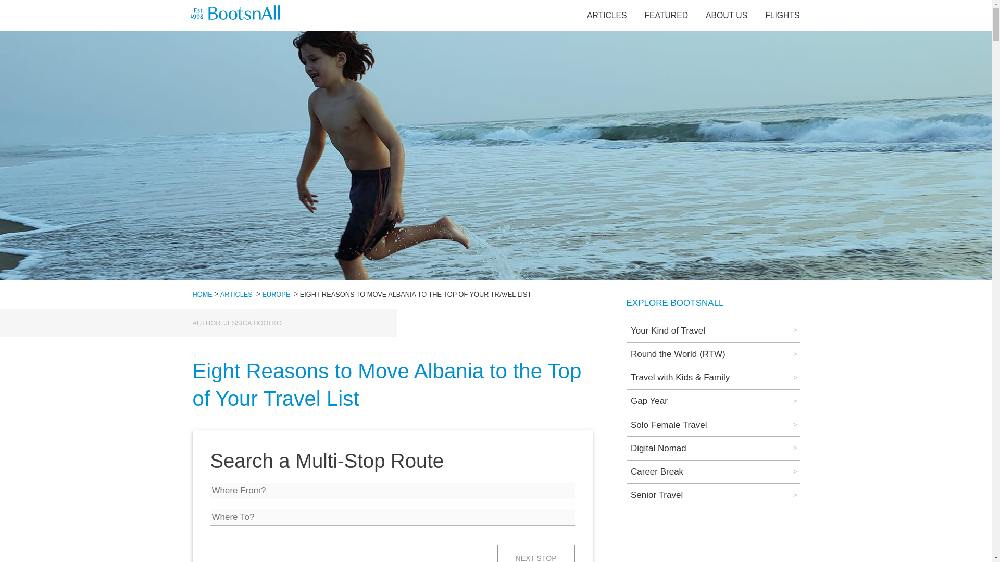 This screenshot has height=562, width=1000. What do you see at coordinates (712, 330) in the screenshot?
I see `Your Kind of Travel` at bounding box center [712, 330].